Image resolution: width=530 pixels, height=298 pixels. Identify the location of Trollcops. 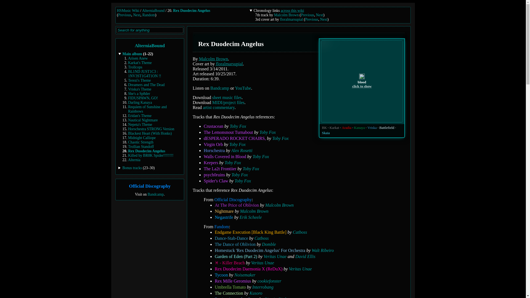
(135, 67).